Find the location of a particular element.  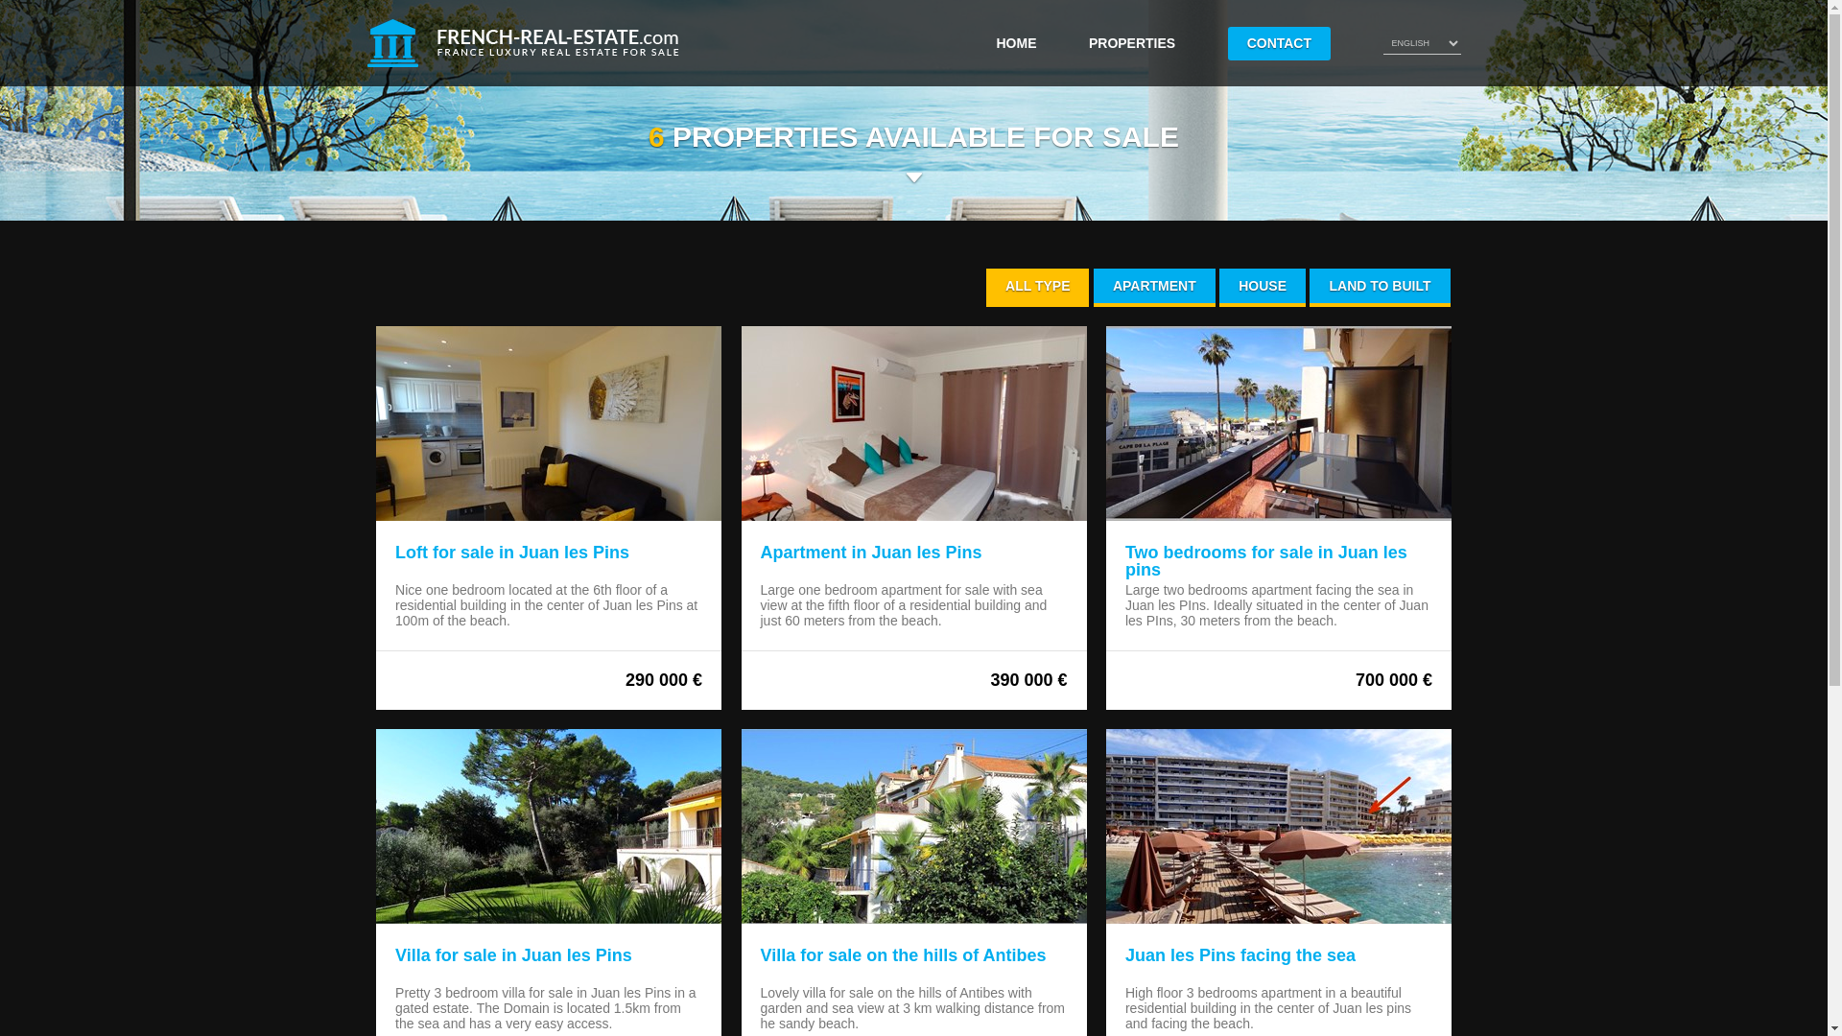

ALL TYPE is located at coordinates (1036, 287).